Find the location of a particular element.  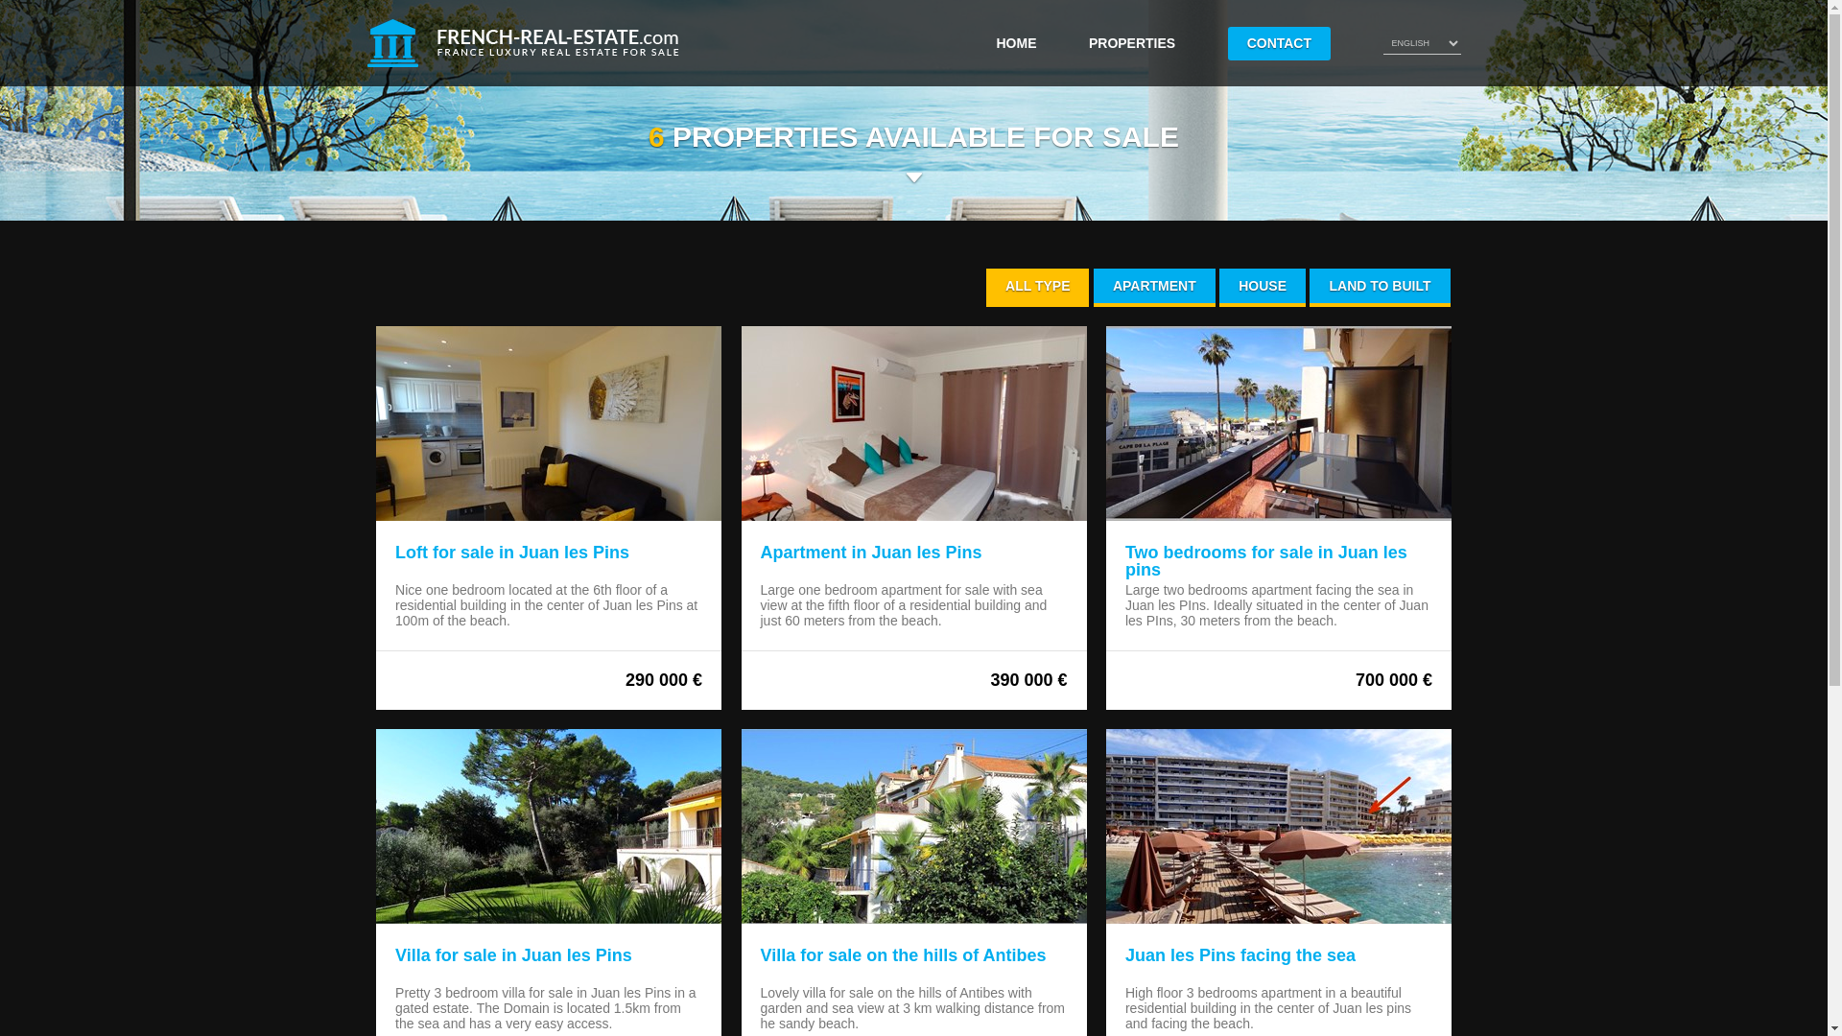

ALL TYPE is located at coordinates (1036, 287).